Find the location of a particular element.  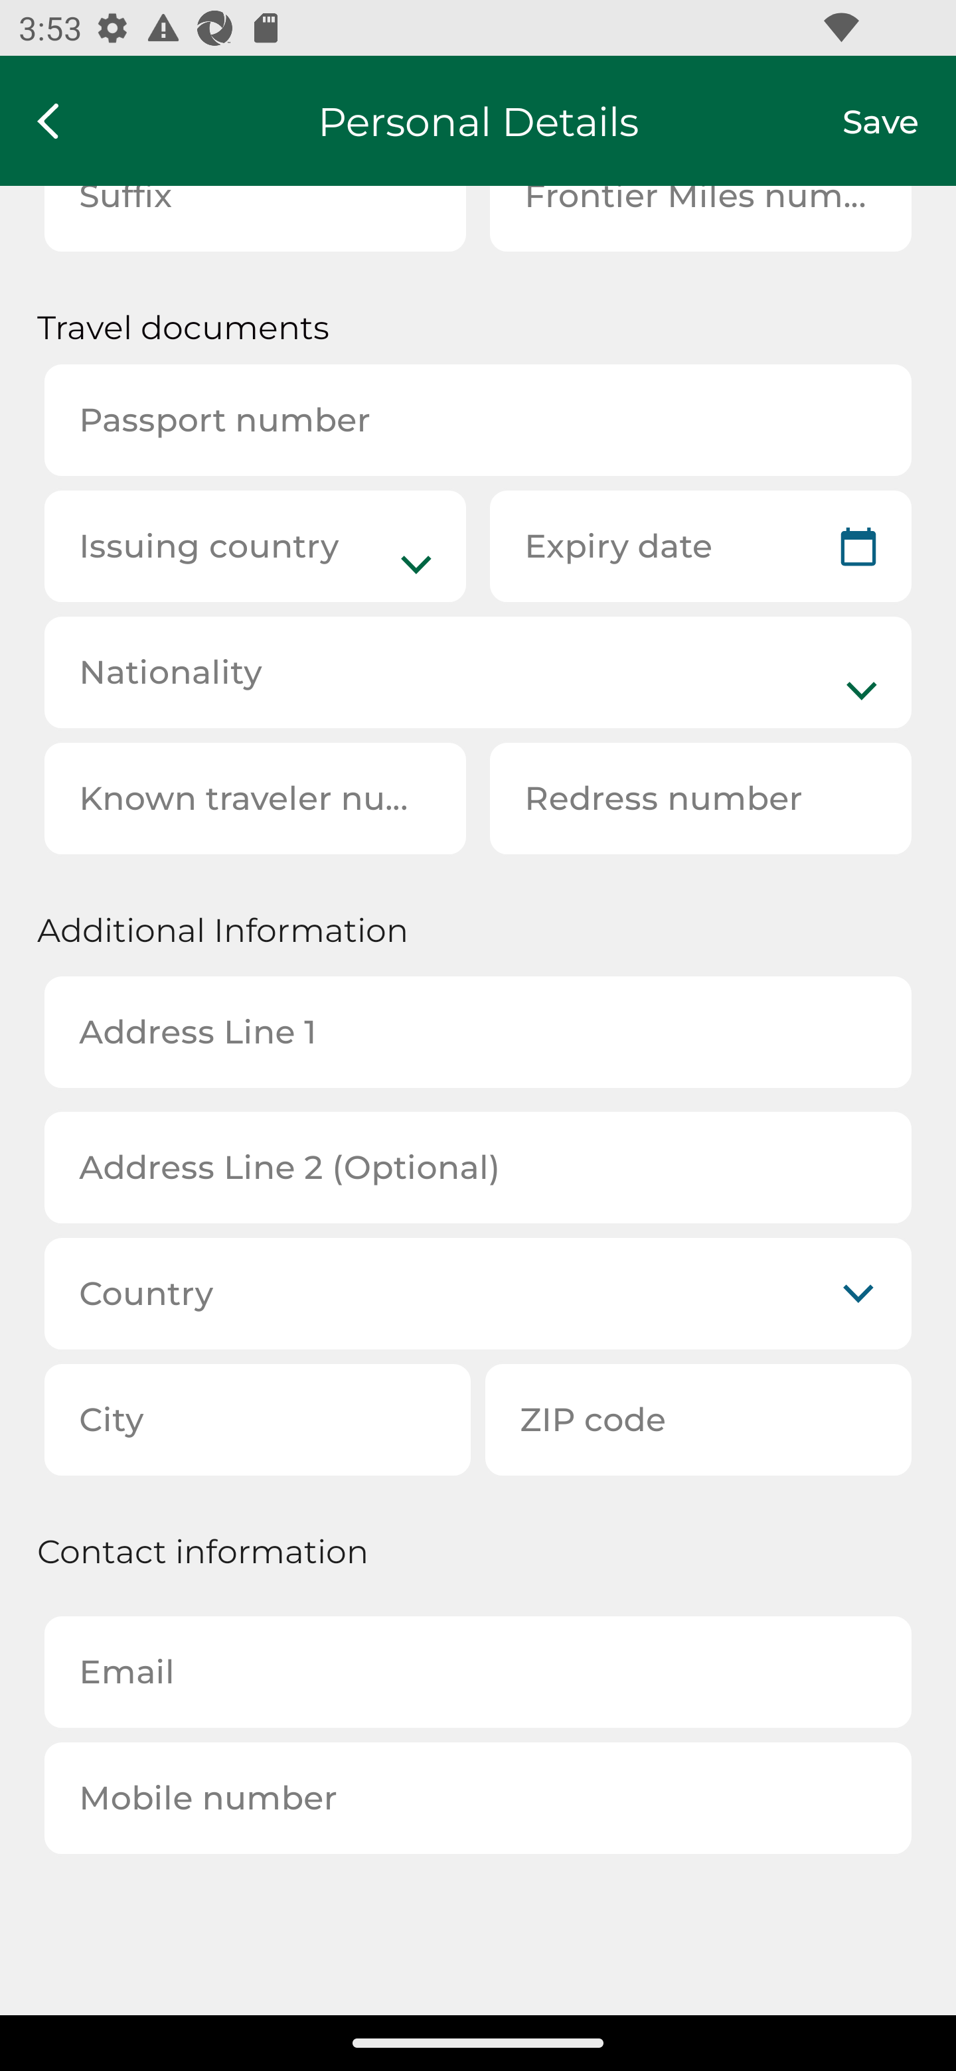

Country is located at coordinates (478, 1293).